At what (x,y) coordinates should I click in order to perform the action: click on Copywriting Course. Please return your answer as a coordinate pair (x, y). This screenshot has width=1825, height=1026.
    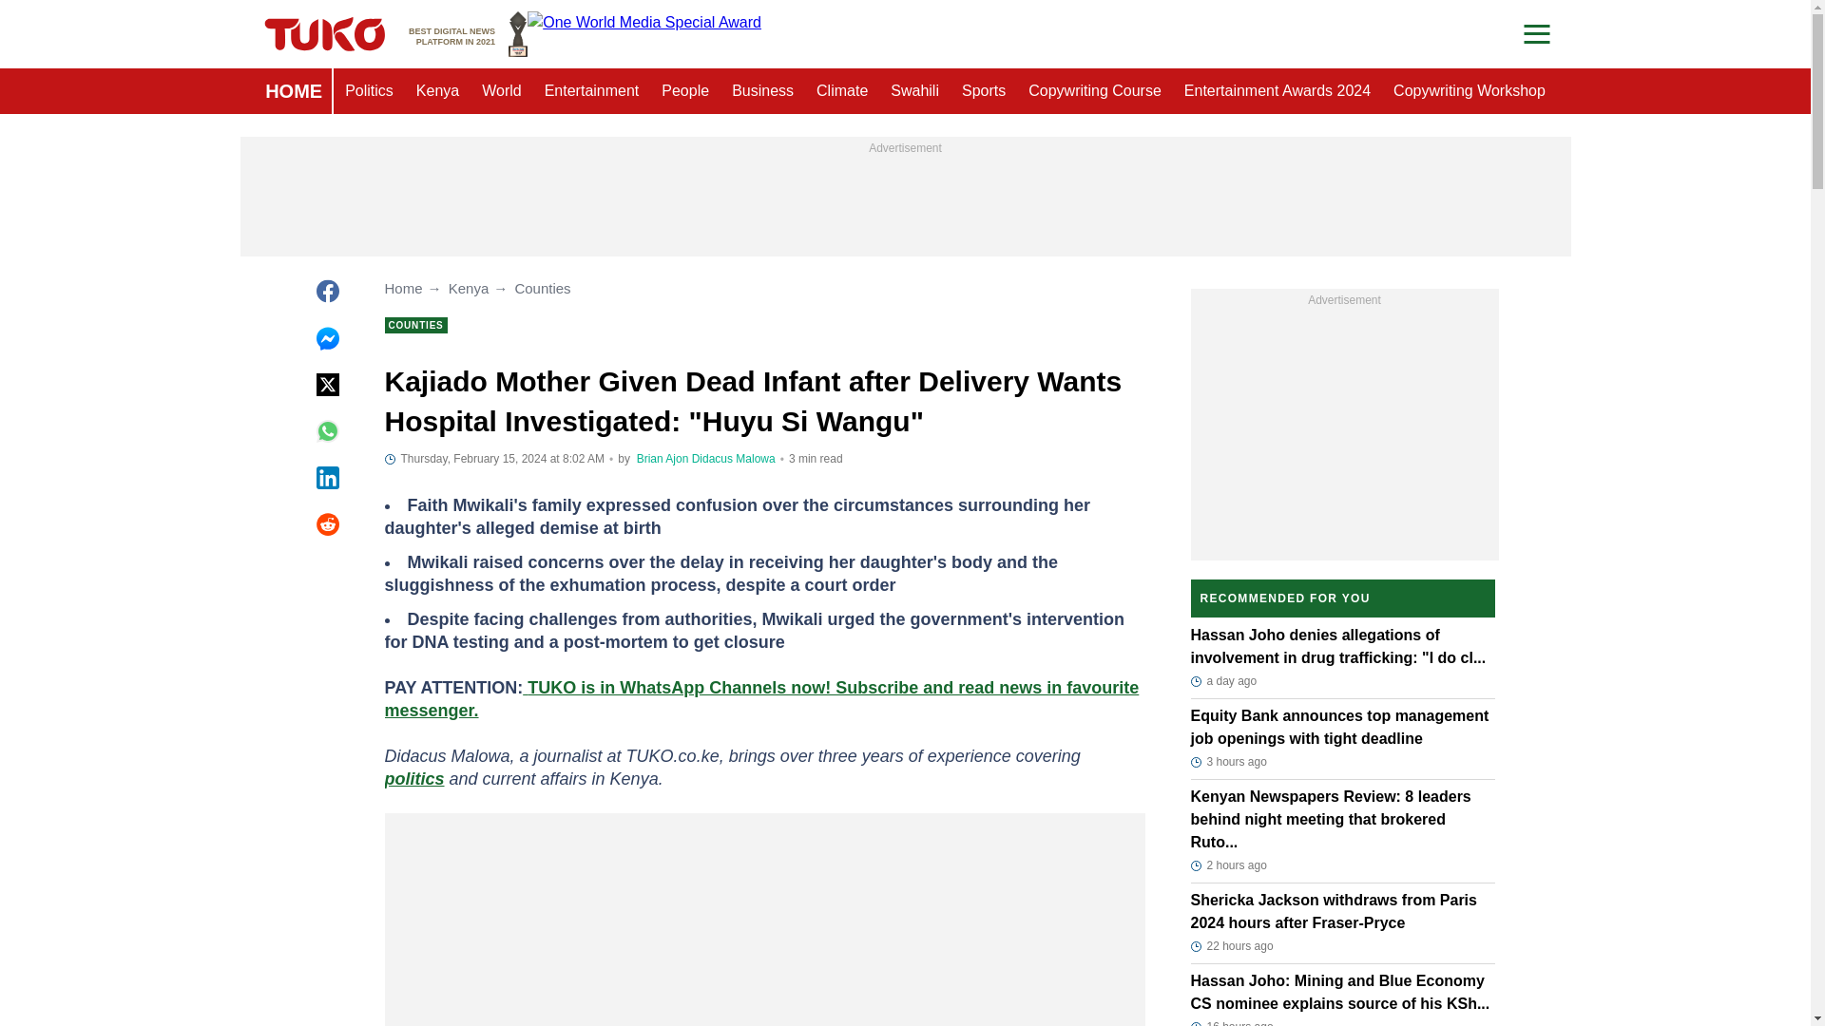
    Looking at the image, I should click on (1095, 91).